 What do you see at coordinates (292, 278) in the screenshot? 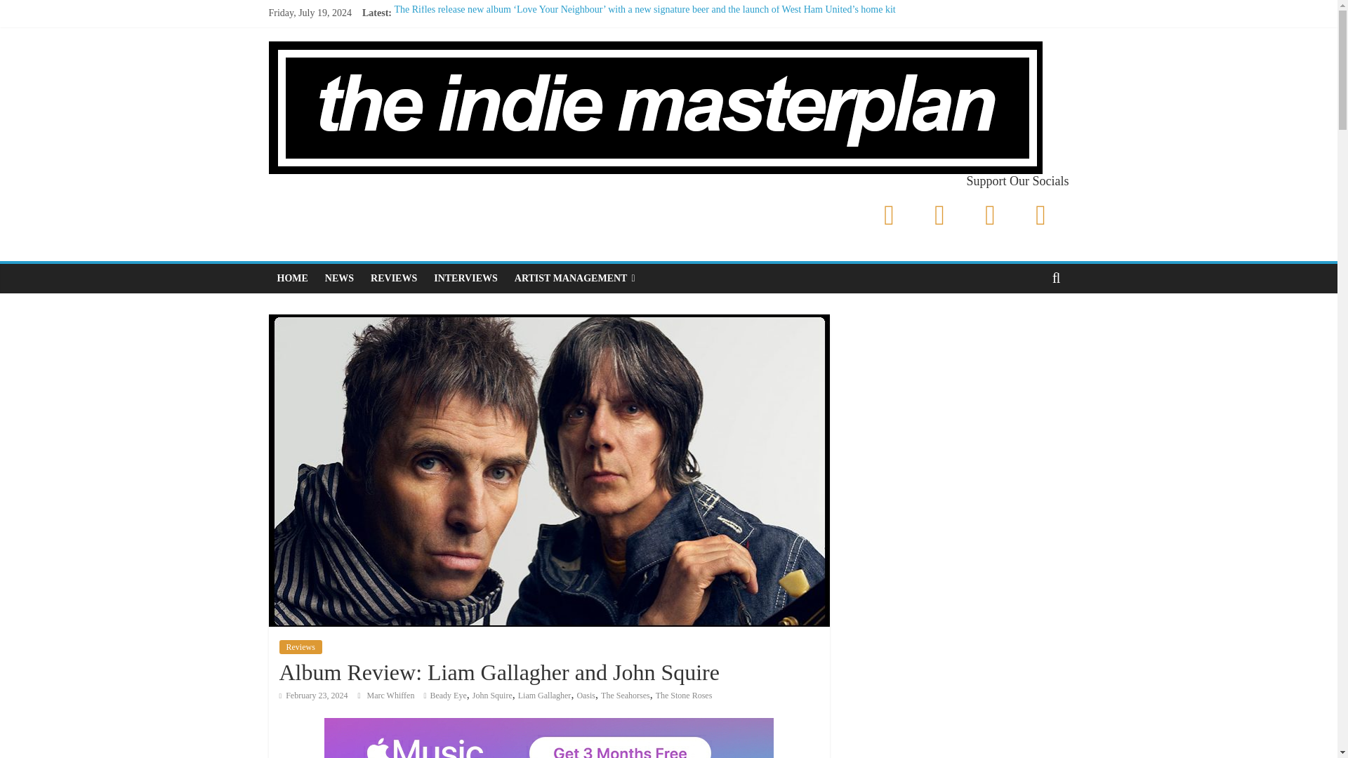
I see `HOME` at bounding box center [292, 278].